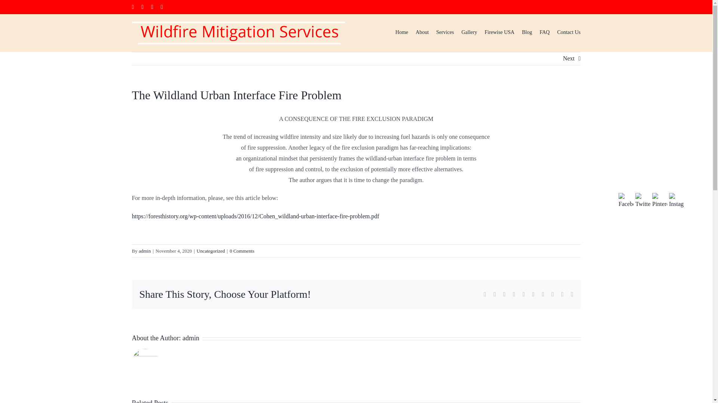  What do you see at coordinates (144, 251) in the screenshot?
I see `Posts by admin` at bounding box center [144, 251].